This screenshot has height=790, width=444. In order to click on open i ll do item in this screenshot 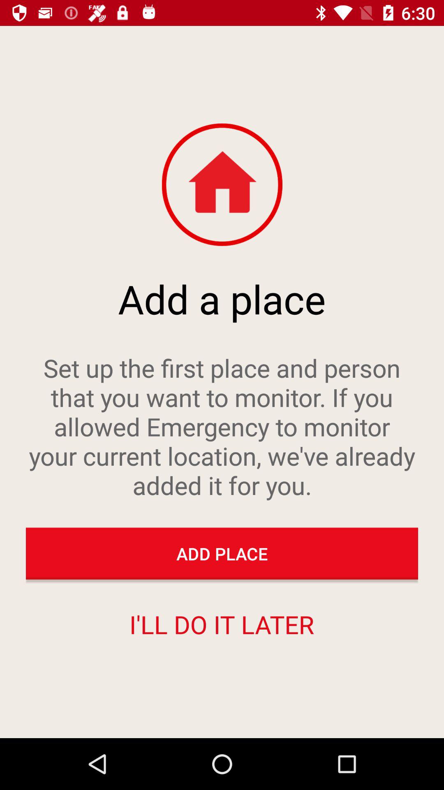, I will do `click(222, 624)`.